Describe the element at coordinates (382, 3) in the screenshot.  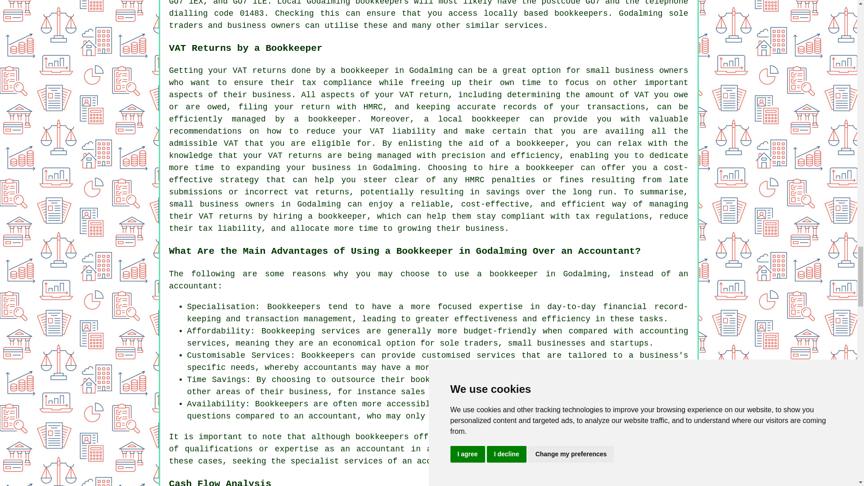
I see `bookkeepers` at that location.